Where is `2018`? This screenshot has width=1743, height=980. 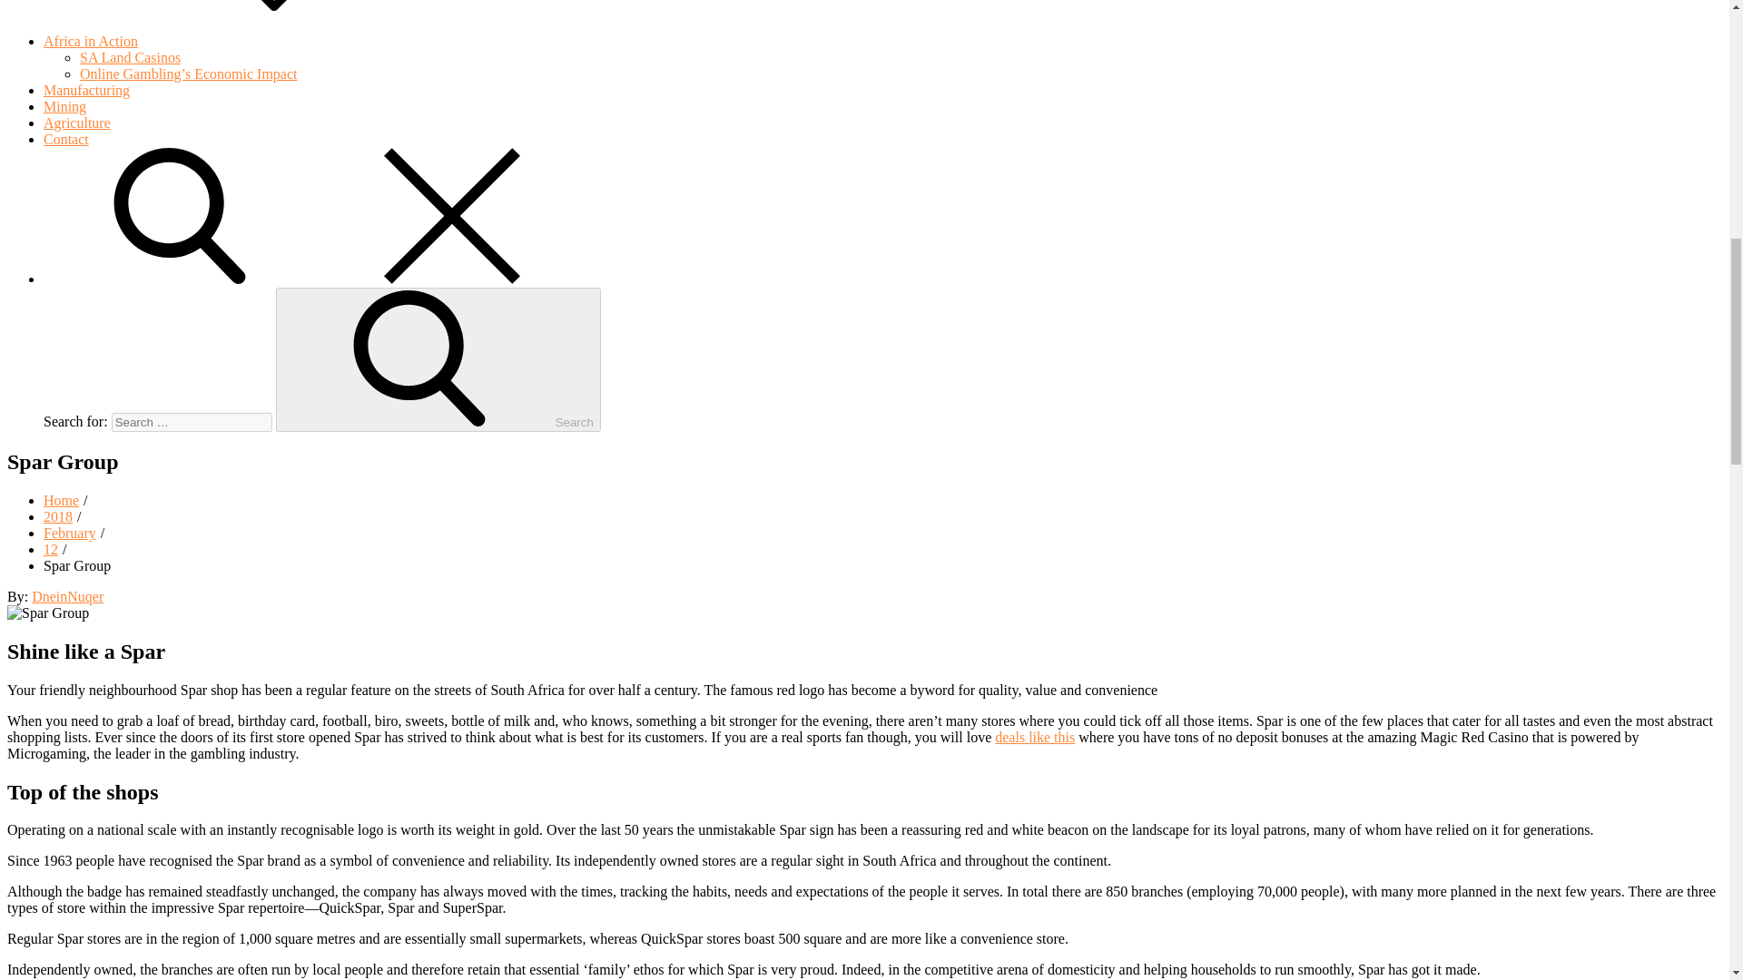
2018 is located at coordinates (58, 515).